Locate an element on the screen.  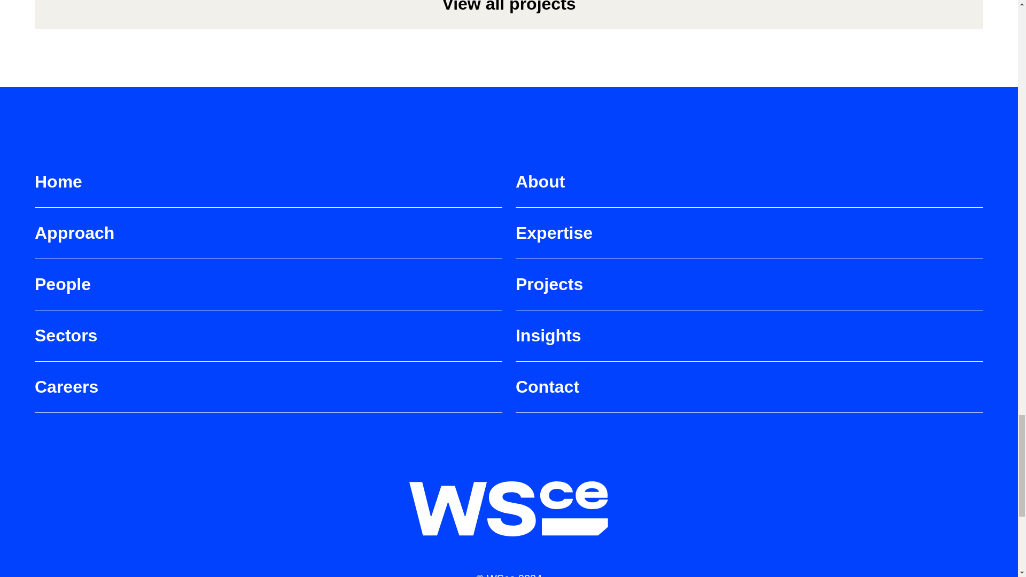
Projects is located at coordinates (749, 291).